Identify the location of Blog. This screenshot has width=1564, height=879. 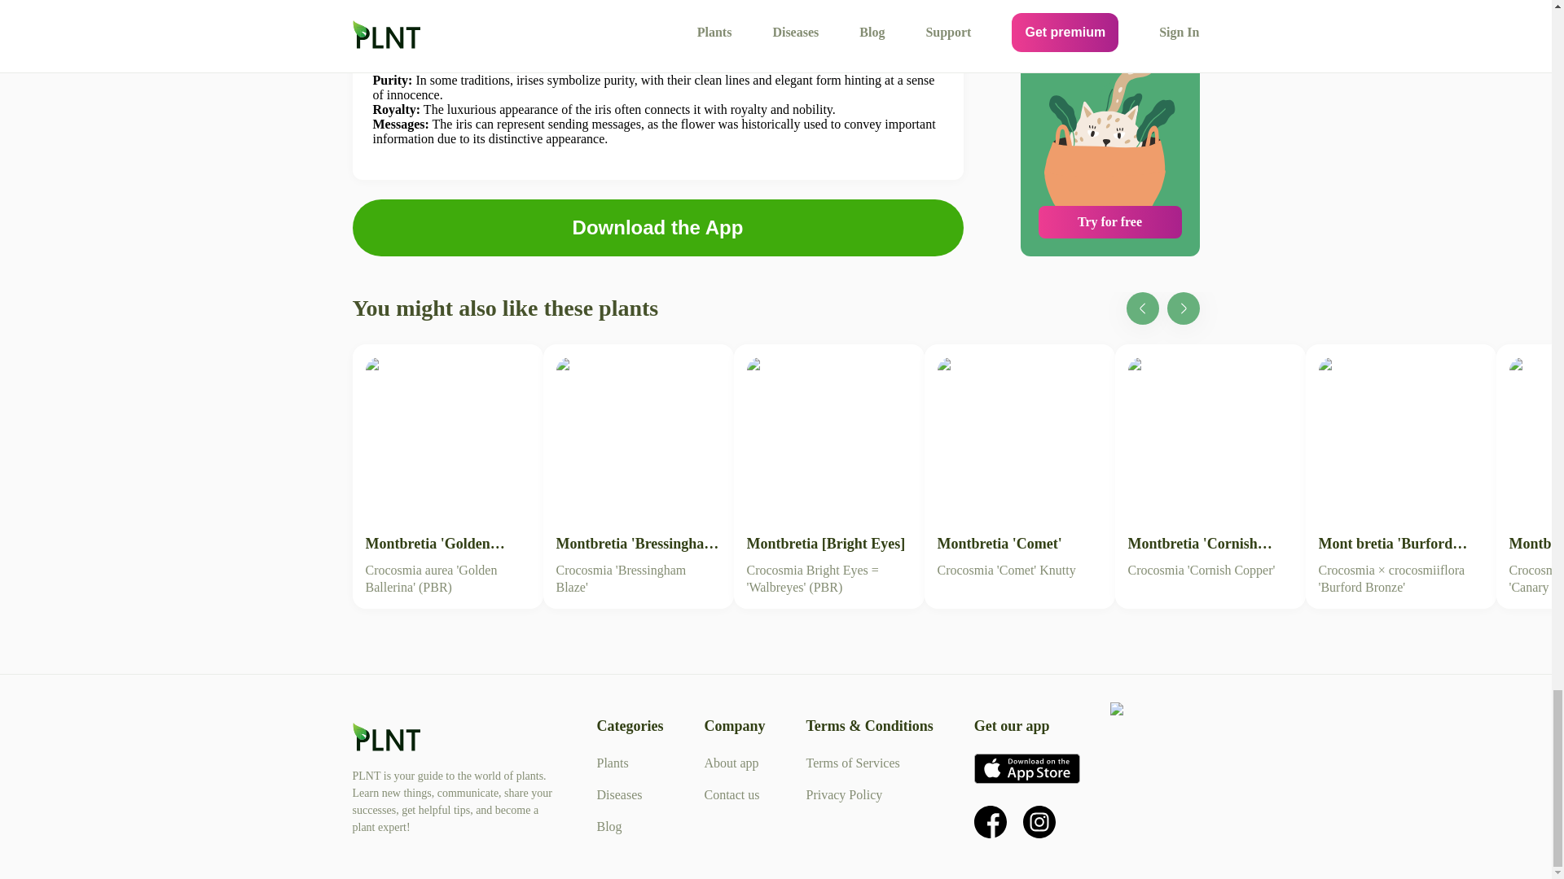
(608, 825).